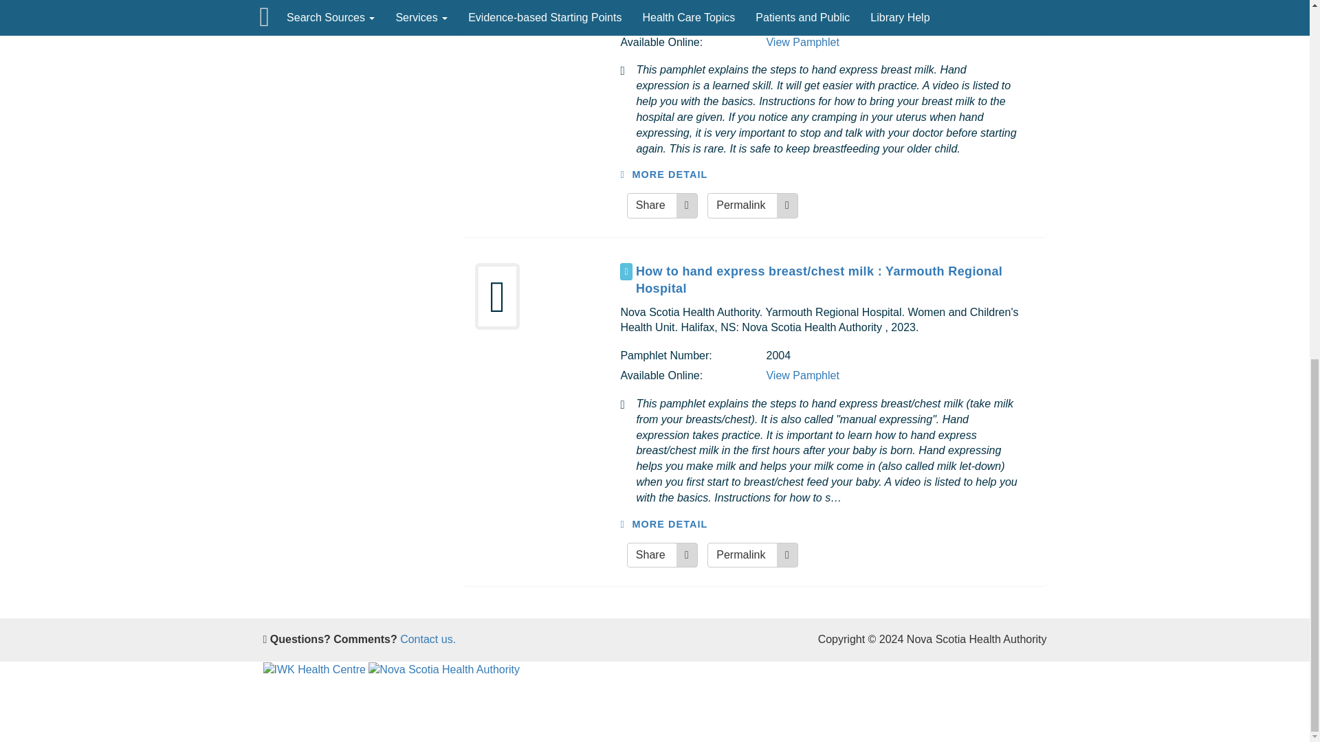  I want to click on Permalink, so click(752, 555).